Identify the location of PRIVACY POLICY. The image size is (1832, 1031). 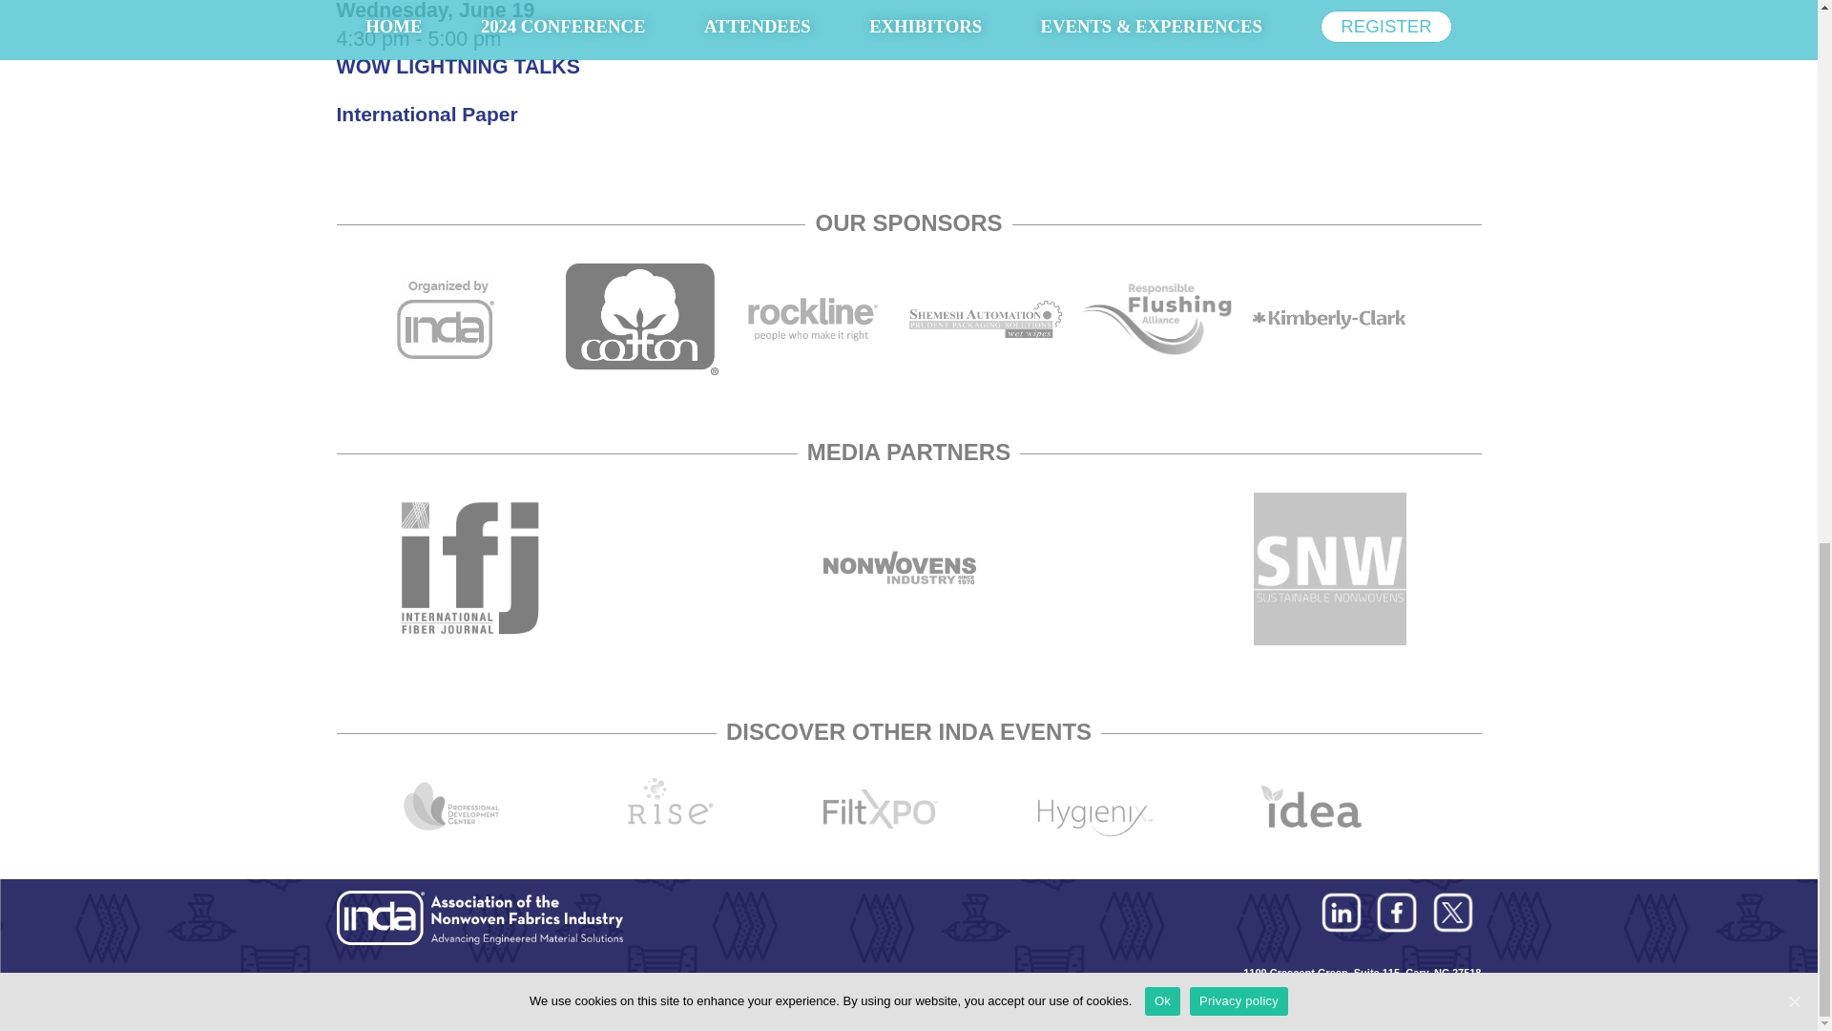
(494, 988).